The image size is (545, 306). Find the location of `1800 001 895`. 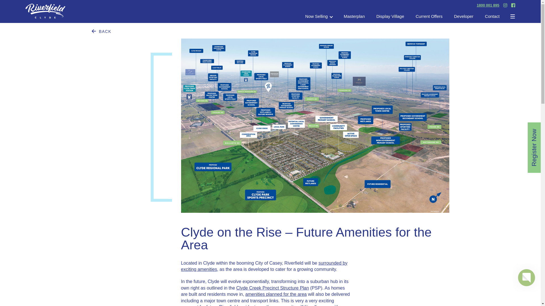

1800 001 895 is located at coordinates (488, 5).